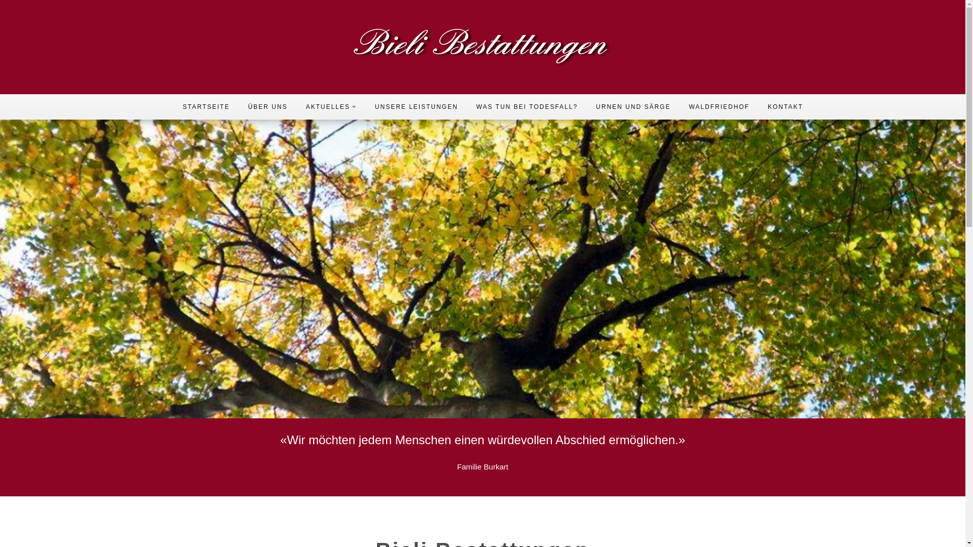  I want to click on WAS TUN BEI TODESFALL?, so click(527, 106).